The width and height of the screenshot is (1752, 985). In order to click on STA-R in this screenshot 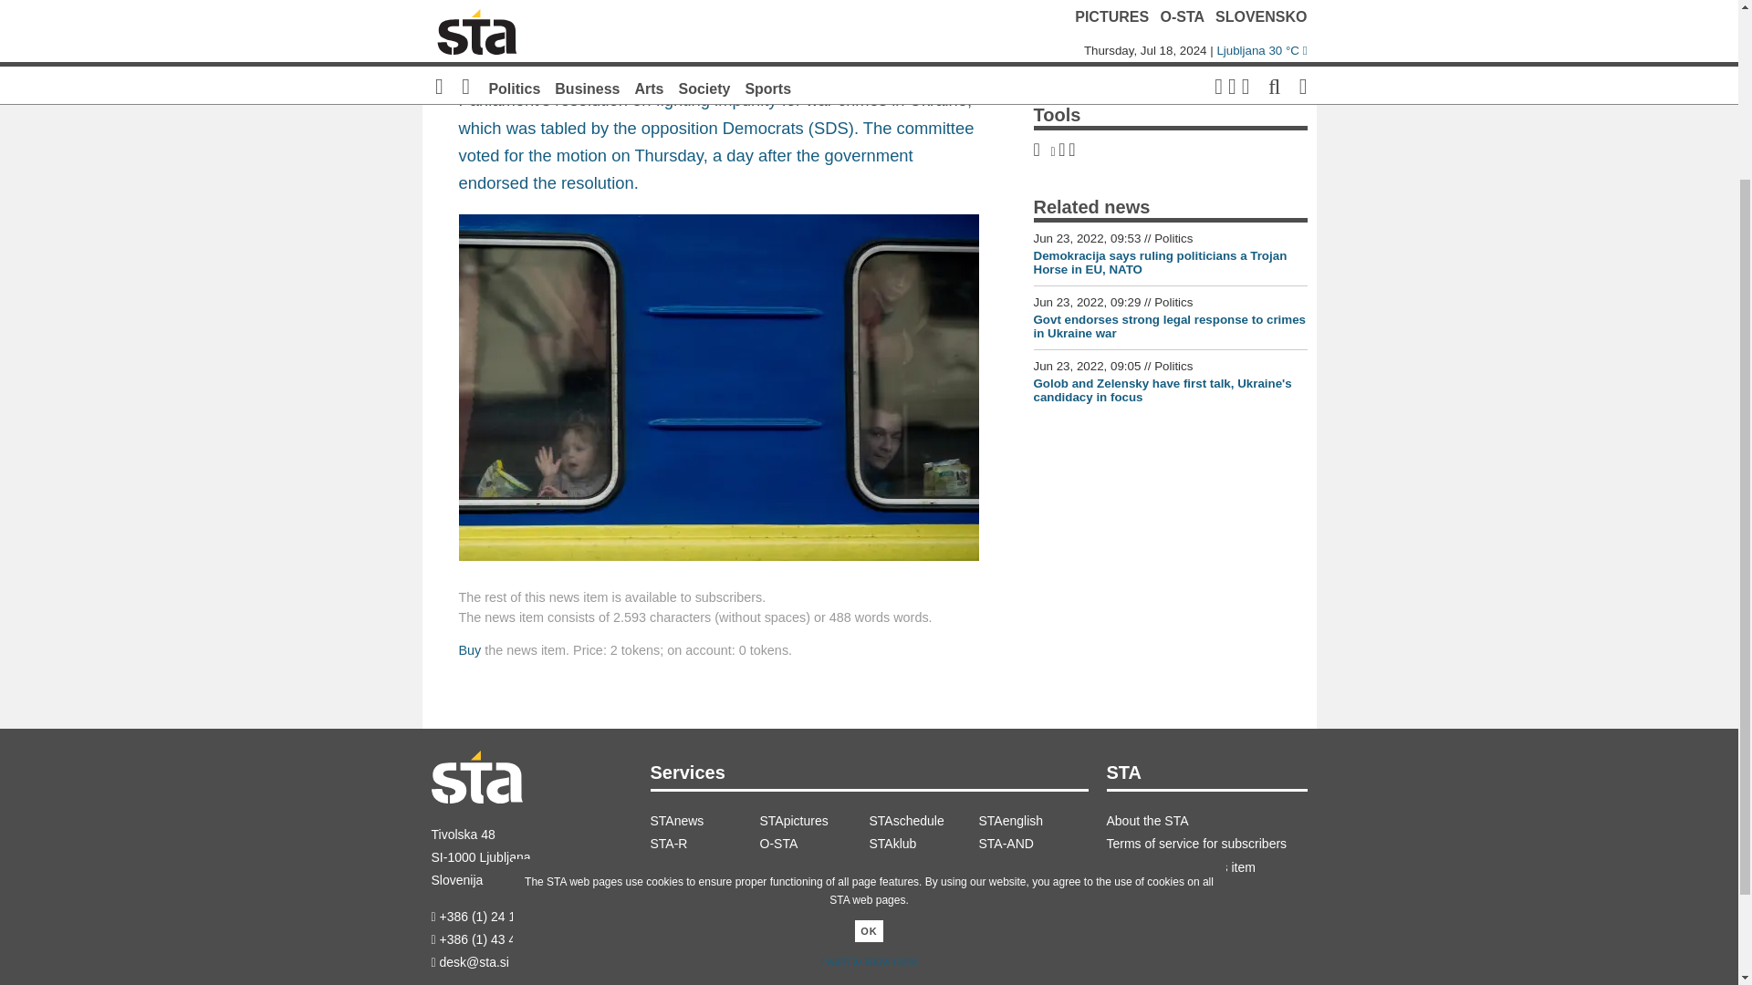, I will do `click(704, 844)`.